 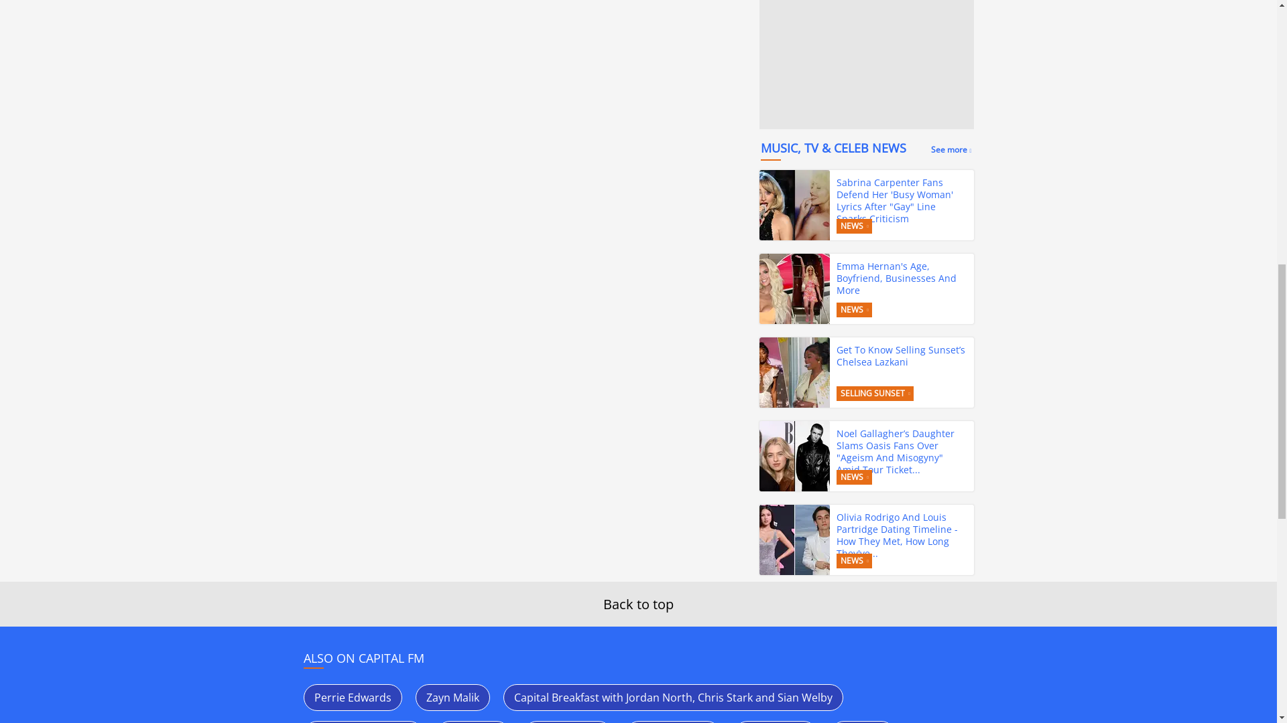 What do you see at coordinates (638, 604) in the screenshot?
I see `Back to top` at bounding box center [638, 604].